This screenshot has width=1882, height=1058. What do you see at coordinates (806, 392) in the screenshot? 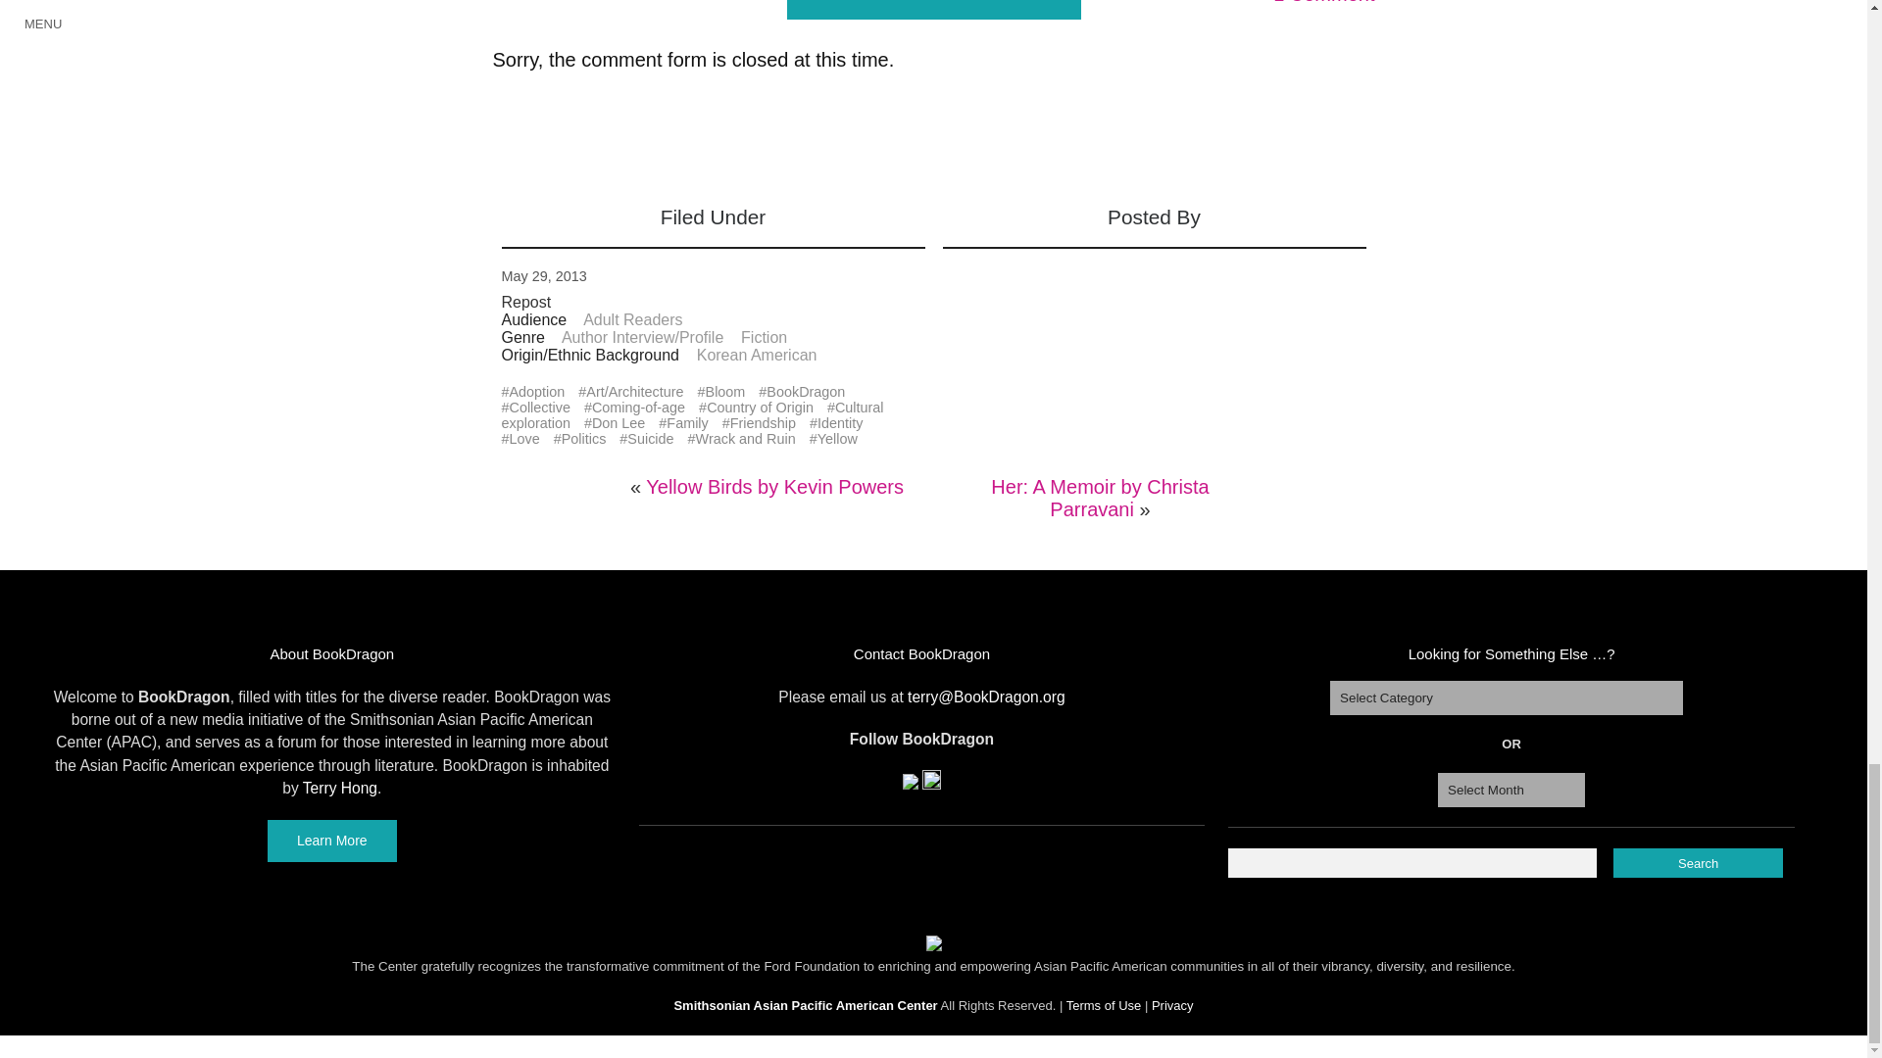
I see `BookDragon` at bounding box center [806, 392].